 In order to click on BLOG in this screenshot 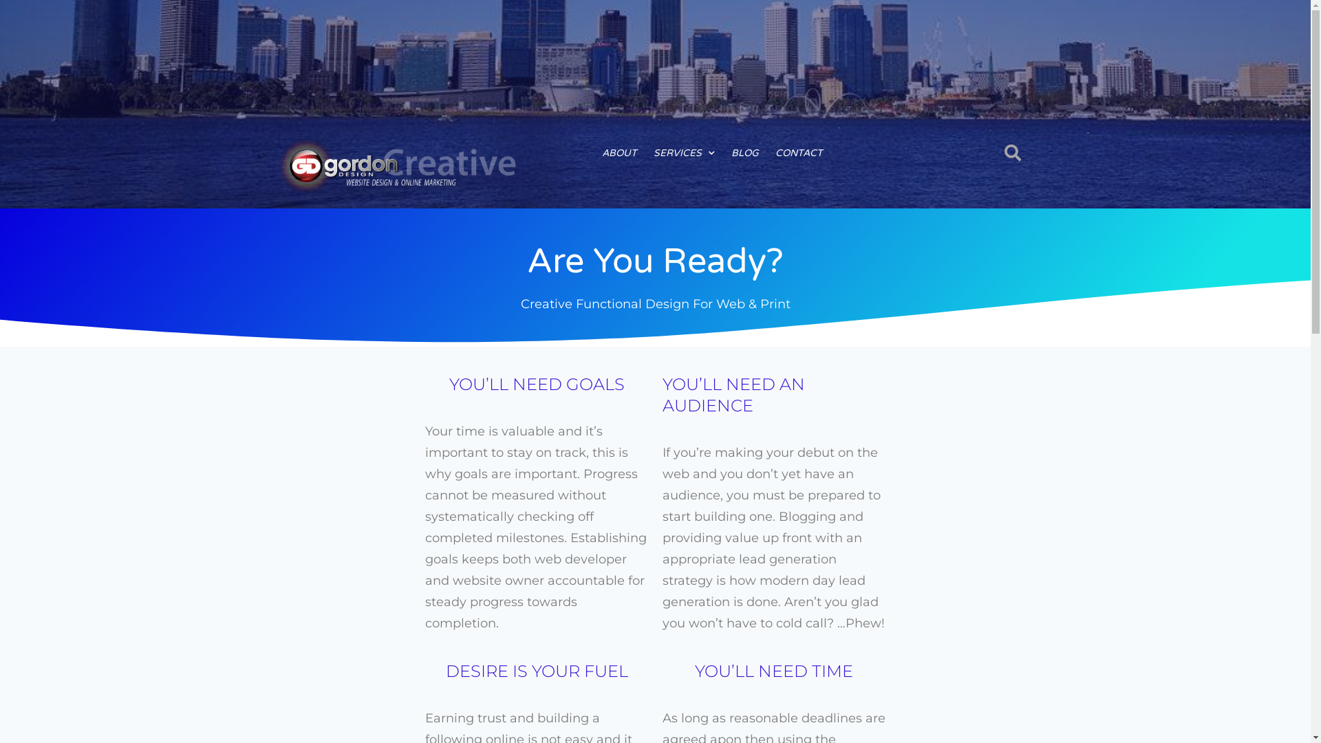, I will do `click(745, 153)`.